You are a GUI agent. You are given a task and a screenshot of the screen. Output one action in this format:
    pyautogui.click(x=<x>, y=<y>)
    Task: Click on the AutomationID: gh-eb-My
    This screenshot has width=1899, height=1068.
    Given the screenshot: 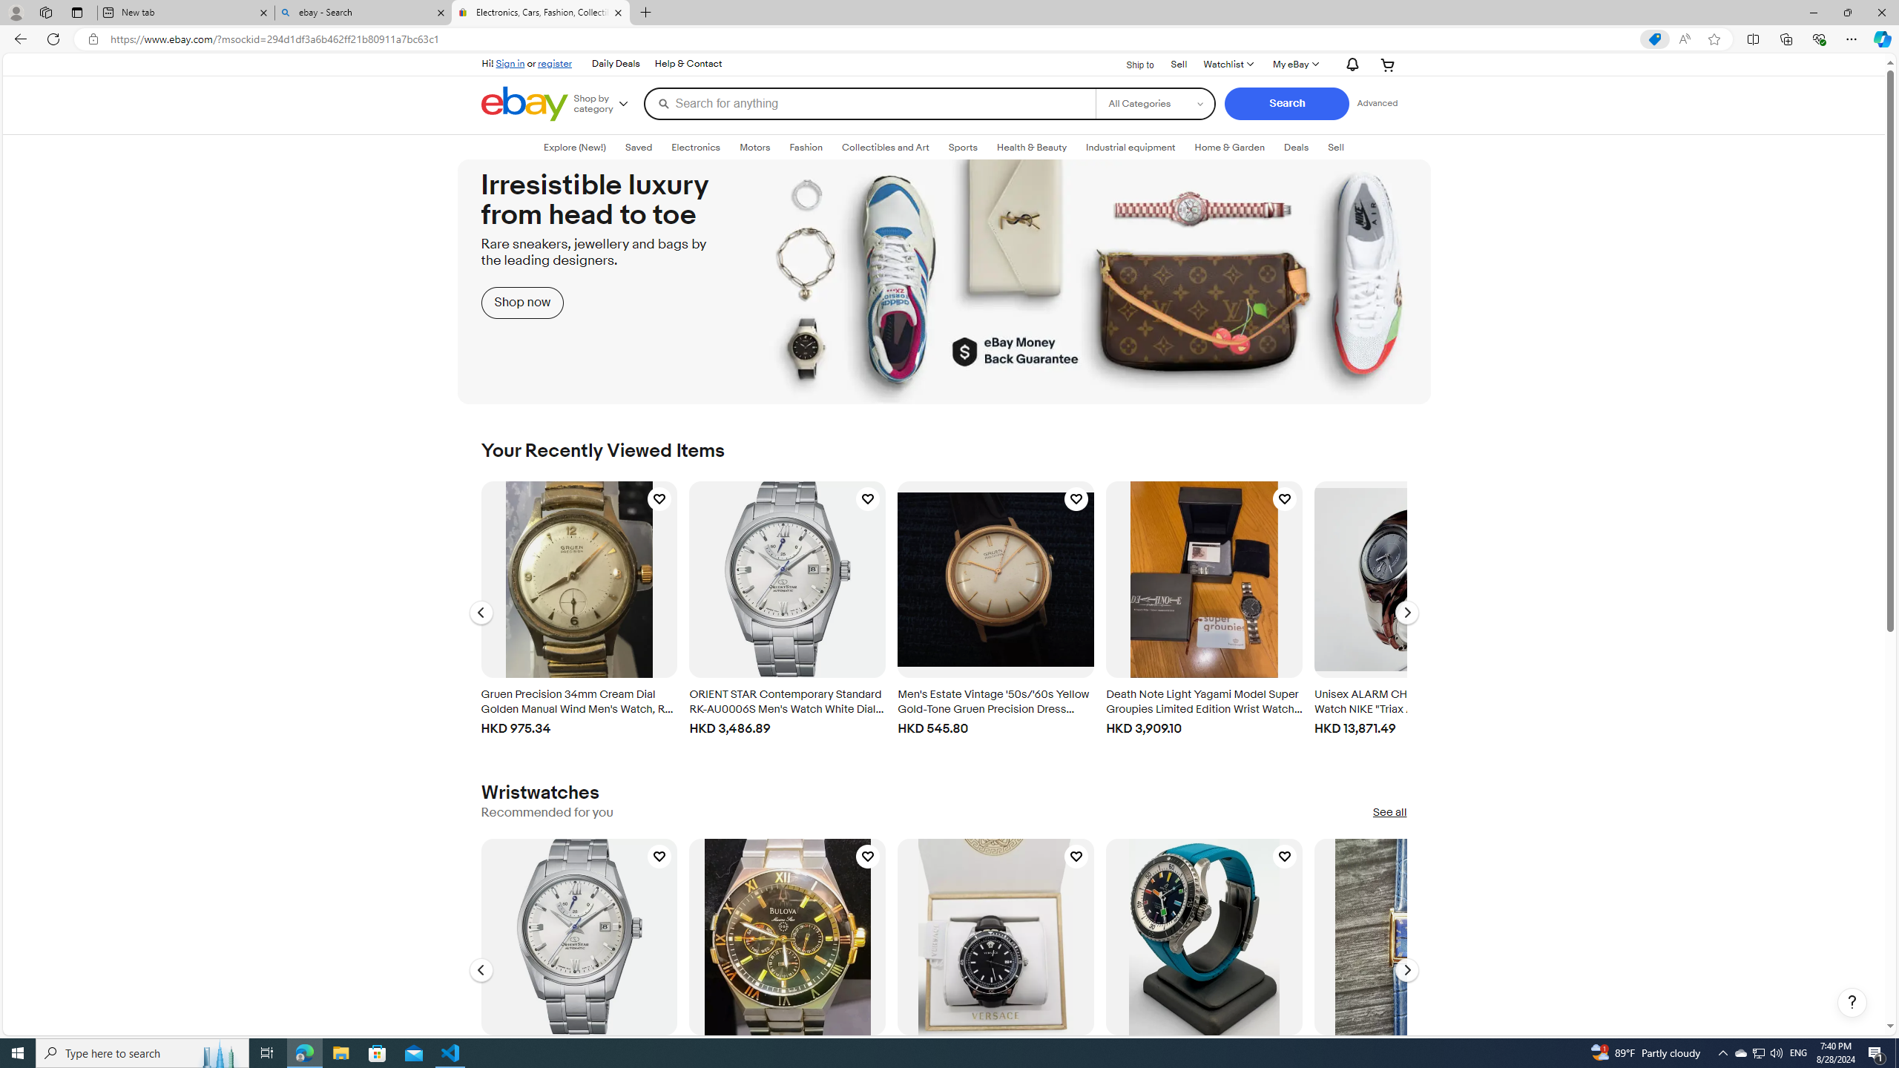 What is the action you would take?
    pyautogui.click(x=1294, y=64)
    